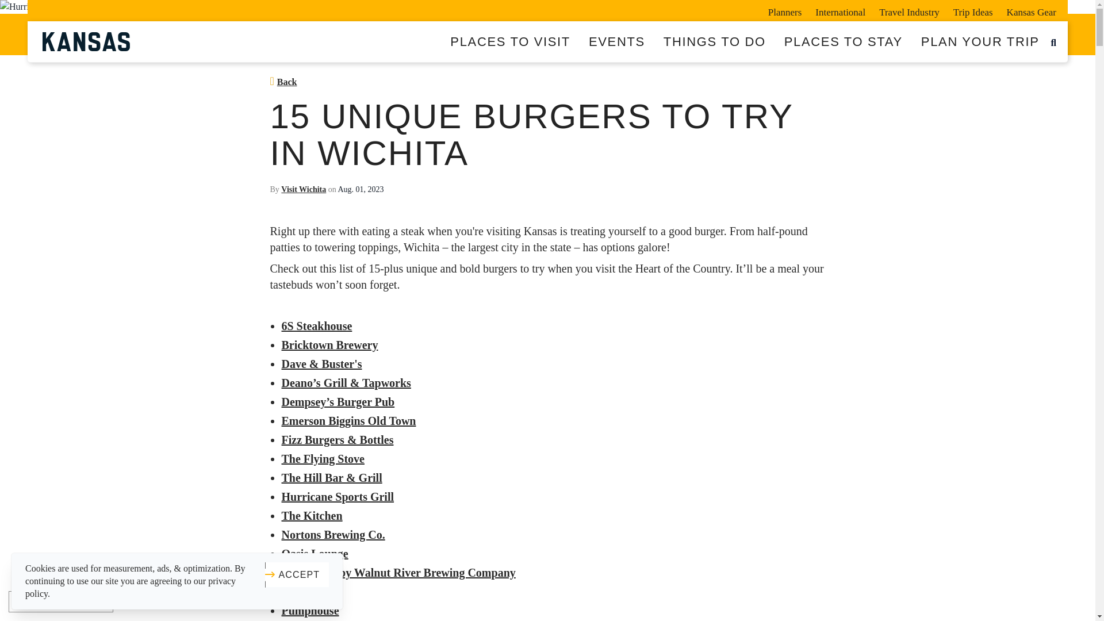  Describe the element at coordinates (510, 41) in the screenshot. I see `PLACES TO VISIT` at that location.